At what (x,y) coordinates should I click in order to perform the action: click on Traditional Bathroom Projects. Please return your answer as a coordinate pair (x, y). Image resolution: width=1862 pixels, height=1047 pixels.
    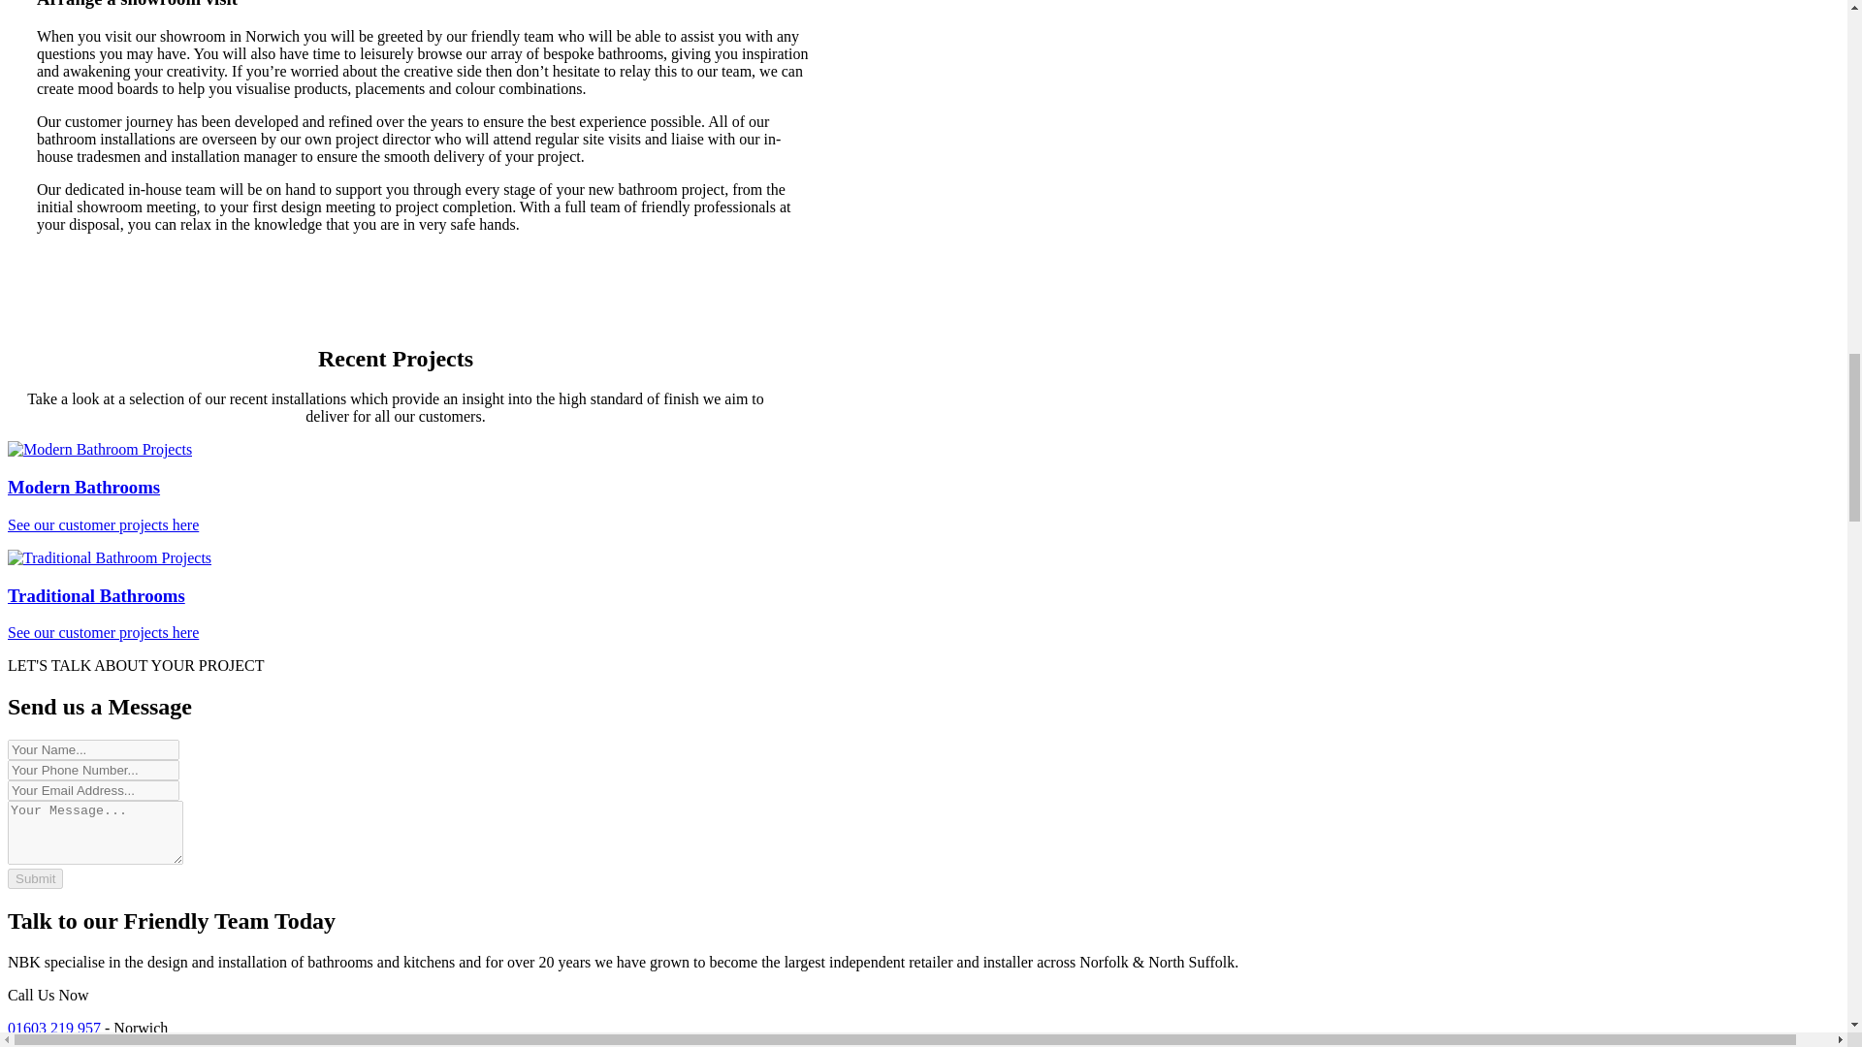
    Looking at the image, I should click on (923, 595).